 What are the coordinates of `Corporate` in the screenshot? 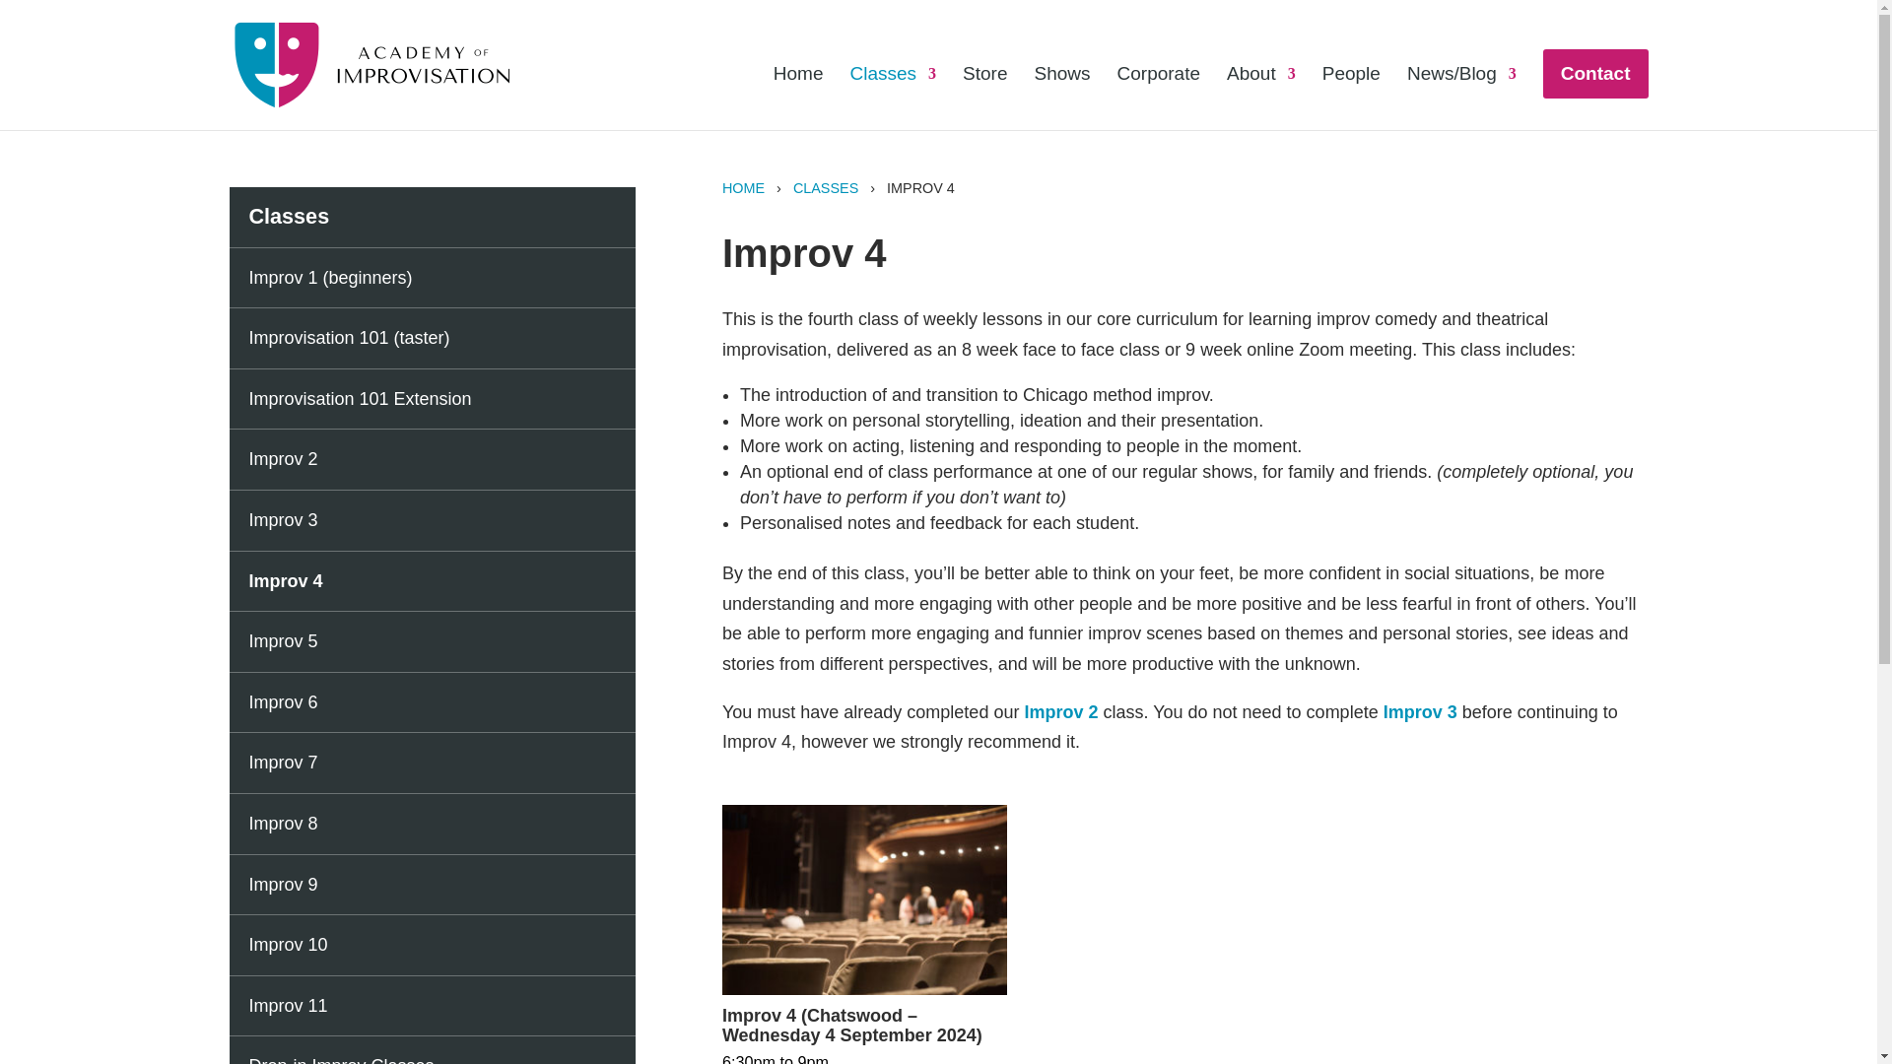 It's located at (1159, 99).